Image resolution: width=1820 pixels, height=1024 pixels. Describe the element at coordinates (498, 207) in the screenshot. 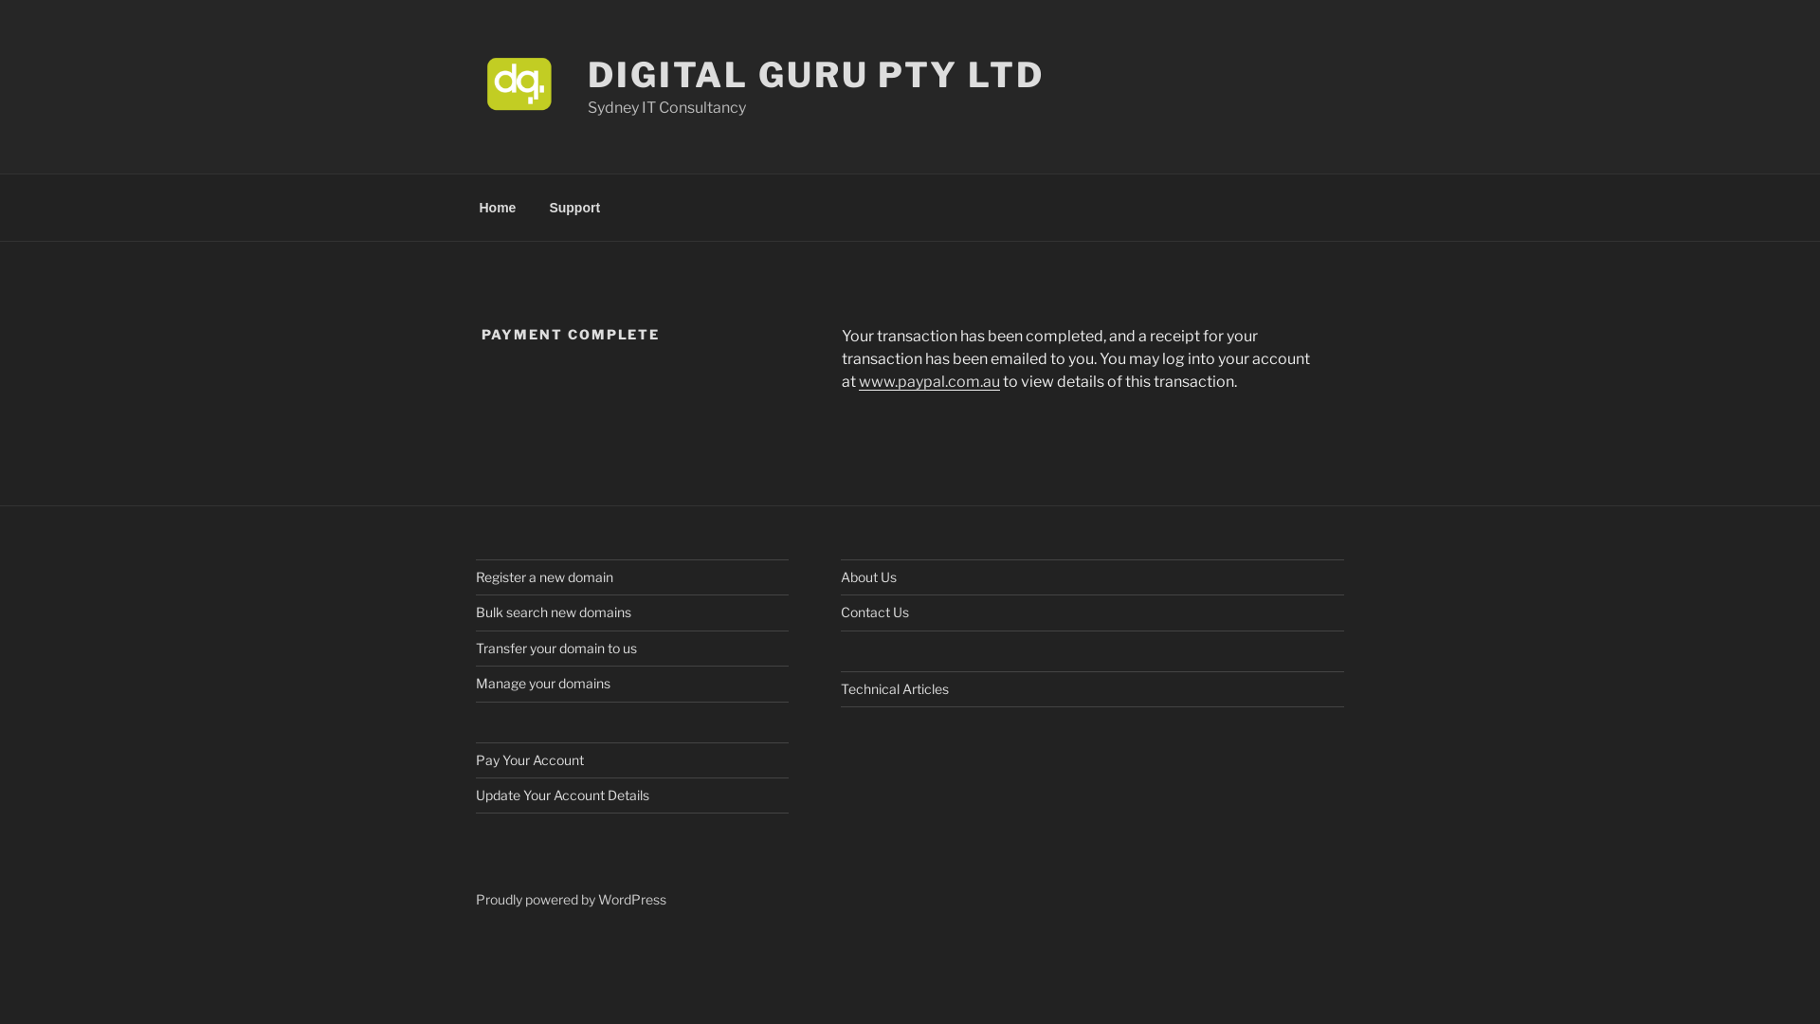

I see `Home` at that location.